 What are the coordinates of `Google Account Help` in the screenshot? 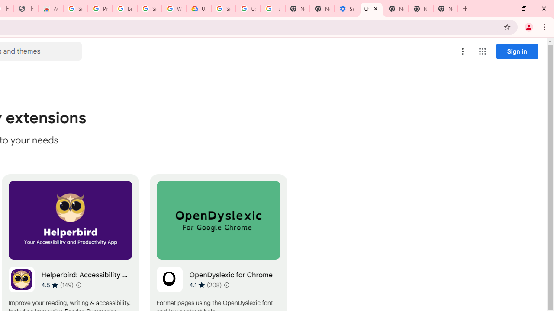 It's located at (248, 9).